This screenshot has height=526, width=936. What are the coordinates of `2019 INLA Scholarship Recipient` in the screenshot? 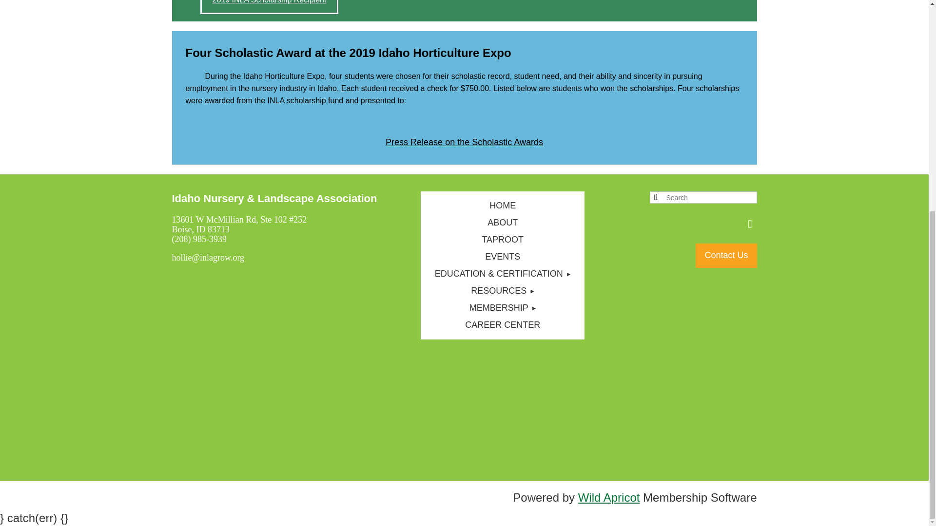 It's located at (269, 7).